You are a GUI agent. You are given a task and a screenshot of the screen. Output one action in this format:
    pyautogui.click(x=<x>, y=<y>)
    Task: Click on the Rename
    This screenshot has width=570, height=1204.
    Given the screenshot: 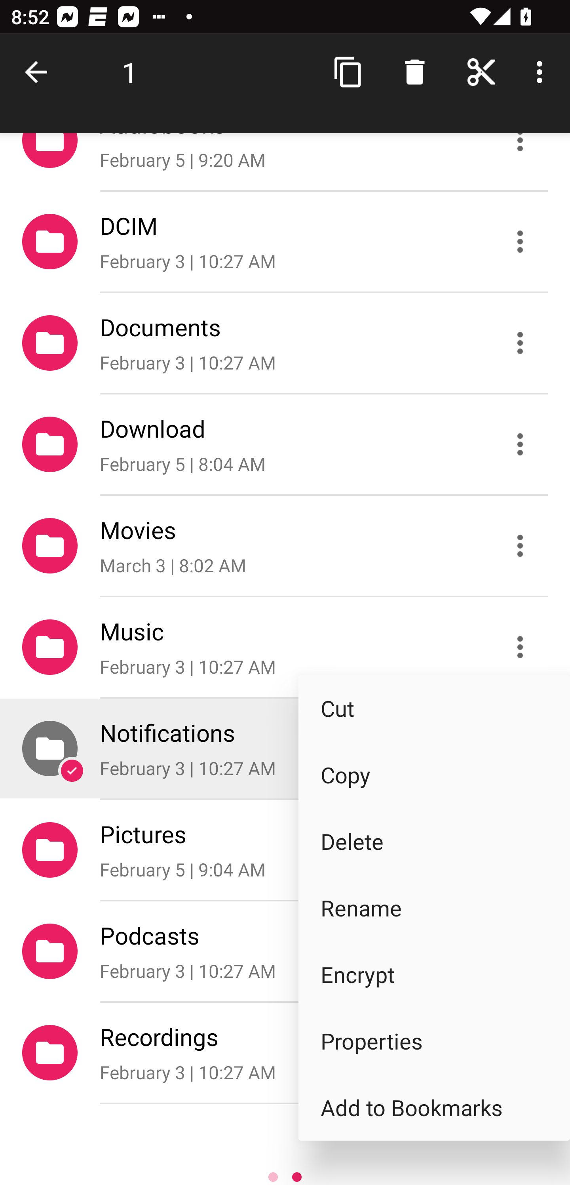 What is the action you would take?
    pyautogui.click(x=434, y=908)
    